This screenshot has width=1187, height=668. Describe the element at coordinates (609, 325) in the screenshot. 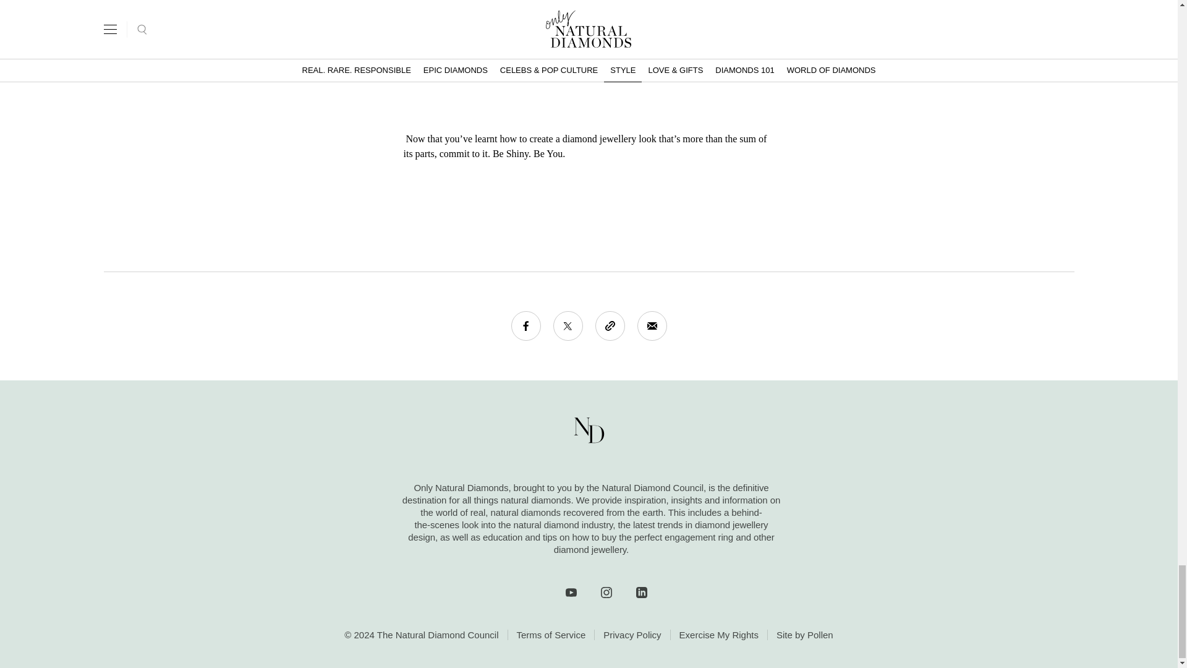

I see `Clipboard` at that location.